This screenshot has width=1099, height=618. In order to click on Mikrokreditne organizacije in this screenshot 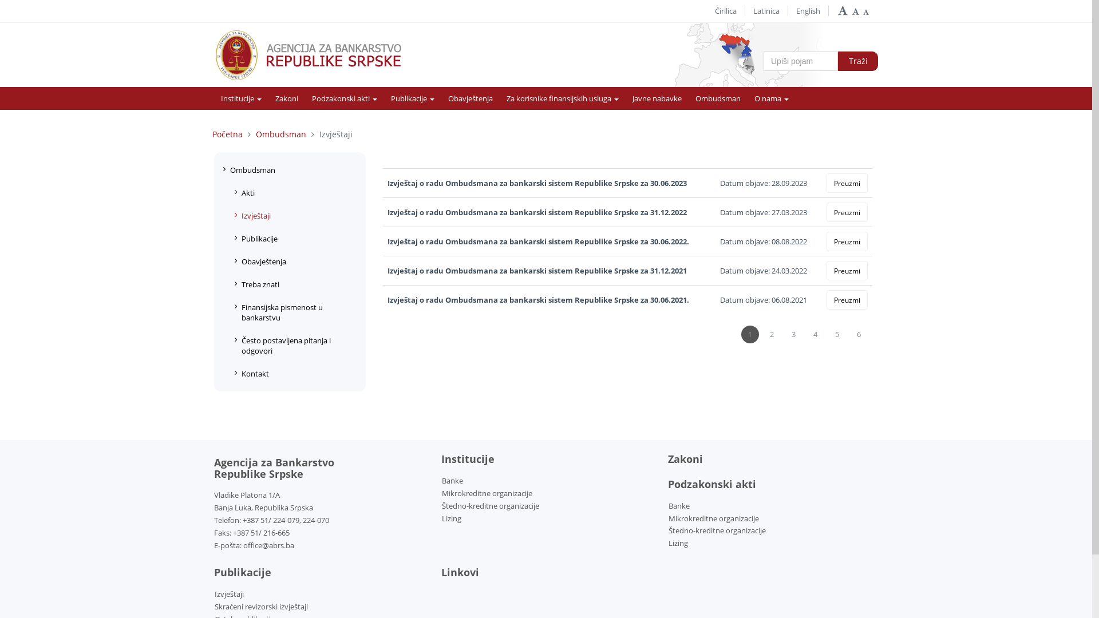, I will do `click(487, 493)`.